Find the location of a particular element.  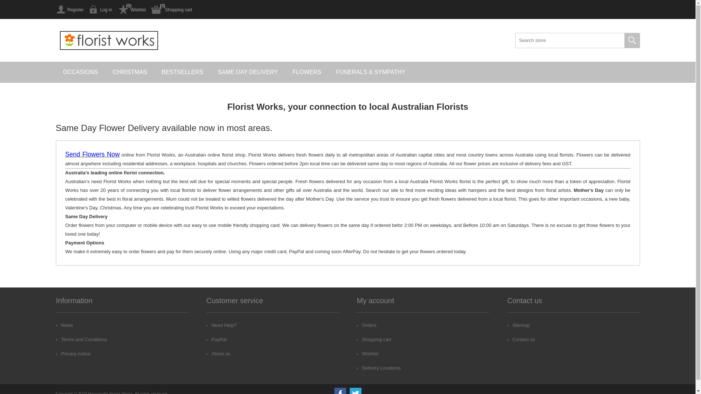

Shopping cart is located at coordinates (172, 9).